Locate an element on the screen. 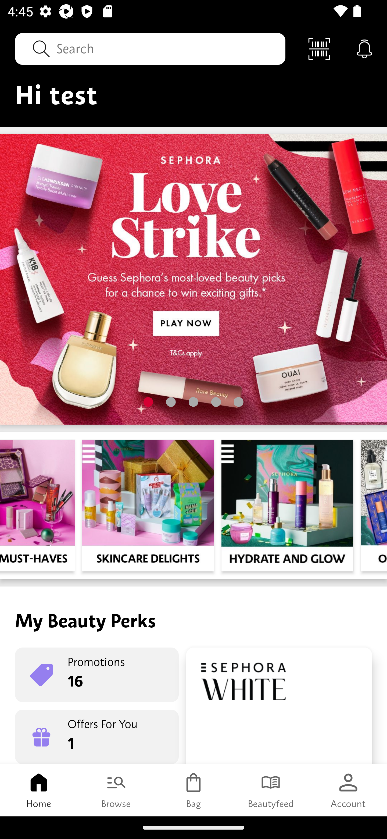 The width and height of the screenshot is (387, 839). Account is located at coordinates (348, 790).